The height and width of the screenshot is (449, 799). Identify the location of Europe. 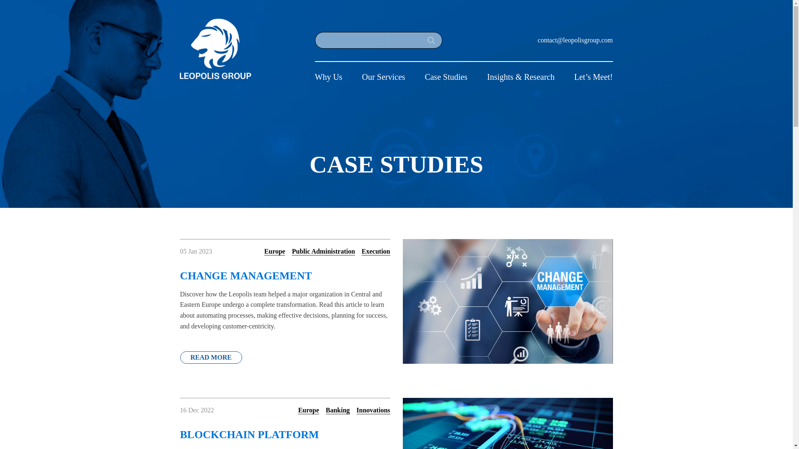
(308, 410).